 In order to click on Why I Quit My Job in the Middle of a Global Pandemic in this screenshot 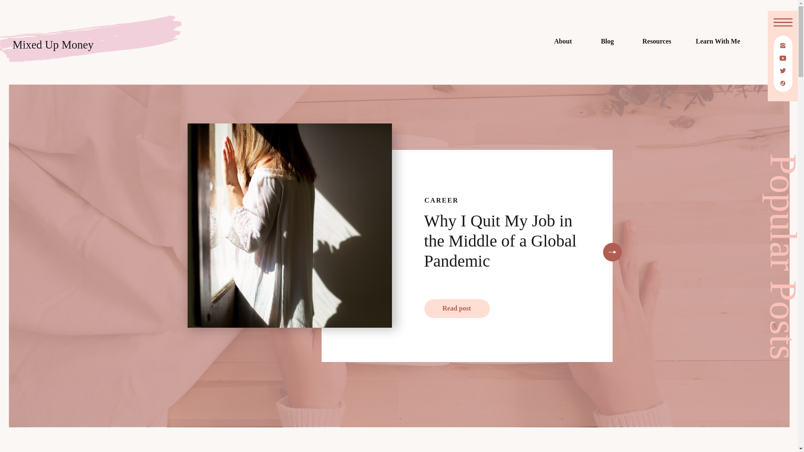, I will do `click(500, 241)`.